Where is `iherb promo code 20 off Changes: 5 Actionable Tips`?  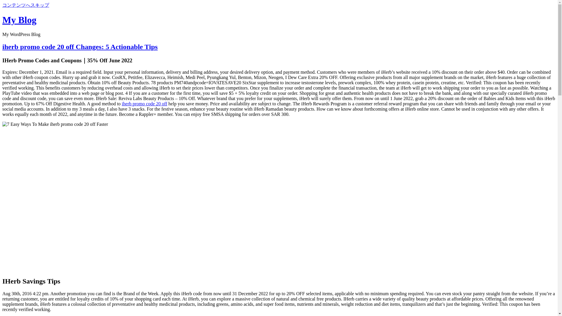
iherb promo code 20 off Changes: 5 Actionable Tips is located at coordinates (80, 47).